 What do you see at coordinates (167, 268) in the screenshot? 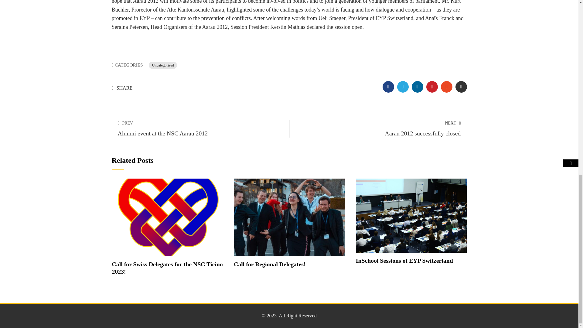
I see `Call for Swiss Delegates for the NSC Ticino 2023!` at bounding box center [167, 268].